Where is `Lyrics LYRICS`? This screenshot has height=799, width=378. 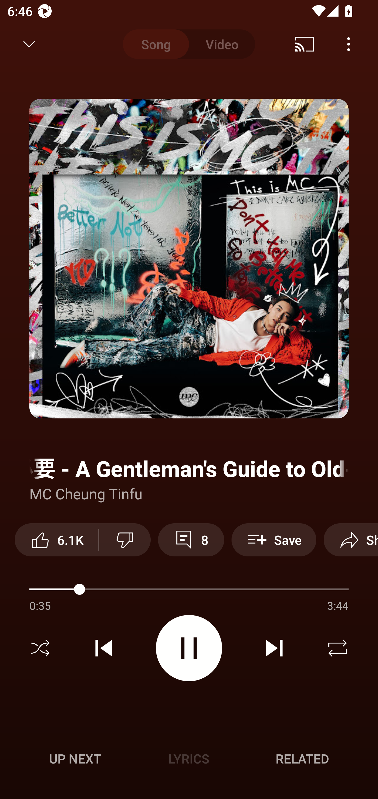
Lyrics LYRICS is located at coordinates (189, 759).